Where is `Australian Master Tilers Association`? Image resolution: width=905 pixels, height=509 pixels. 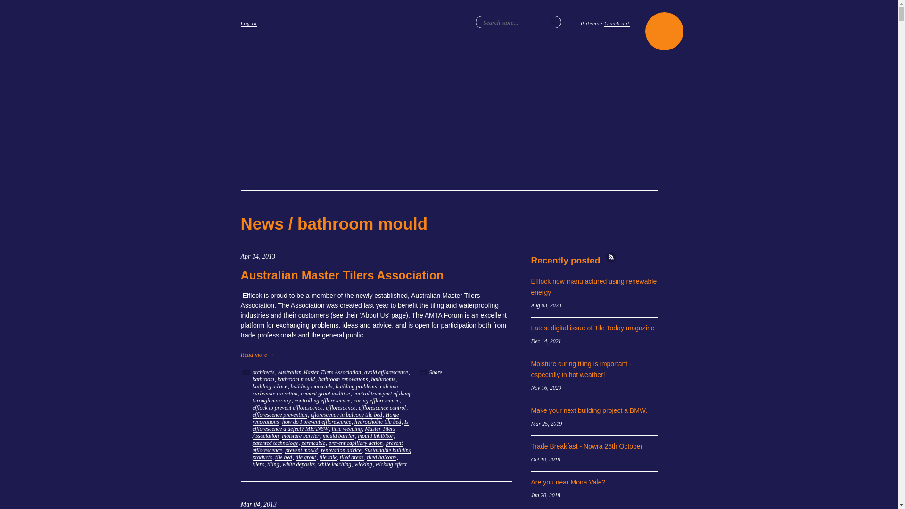
Australian Master Tilers Association is located at coordinates (342, 275).